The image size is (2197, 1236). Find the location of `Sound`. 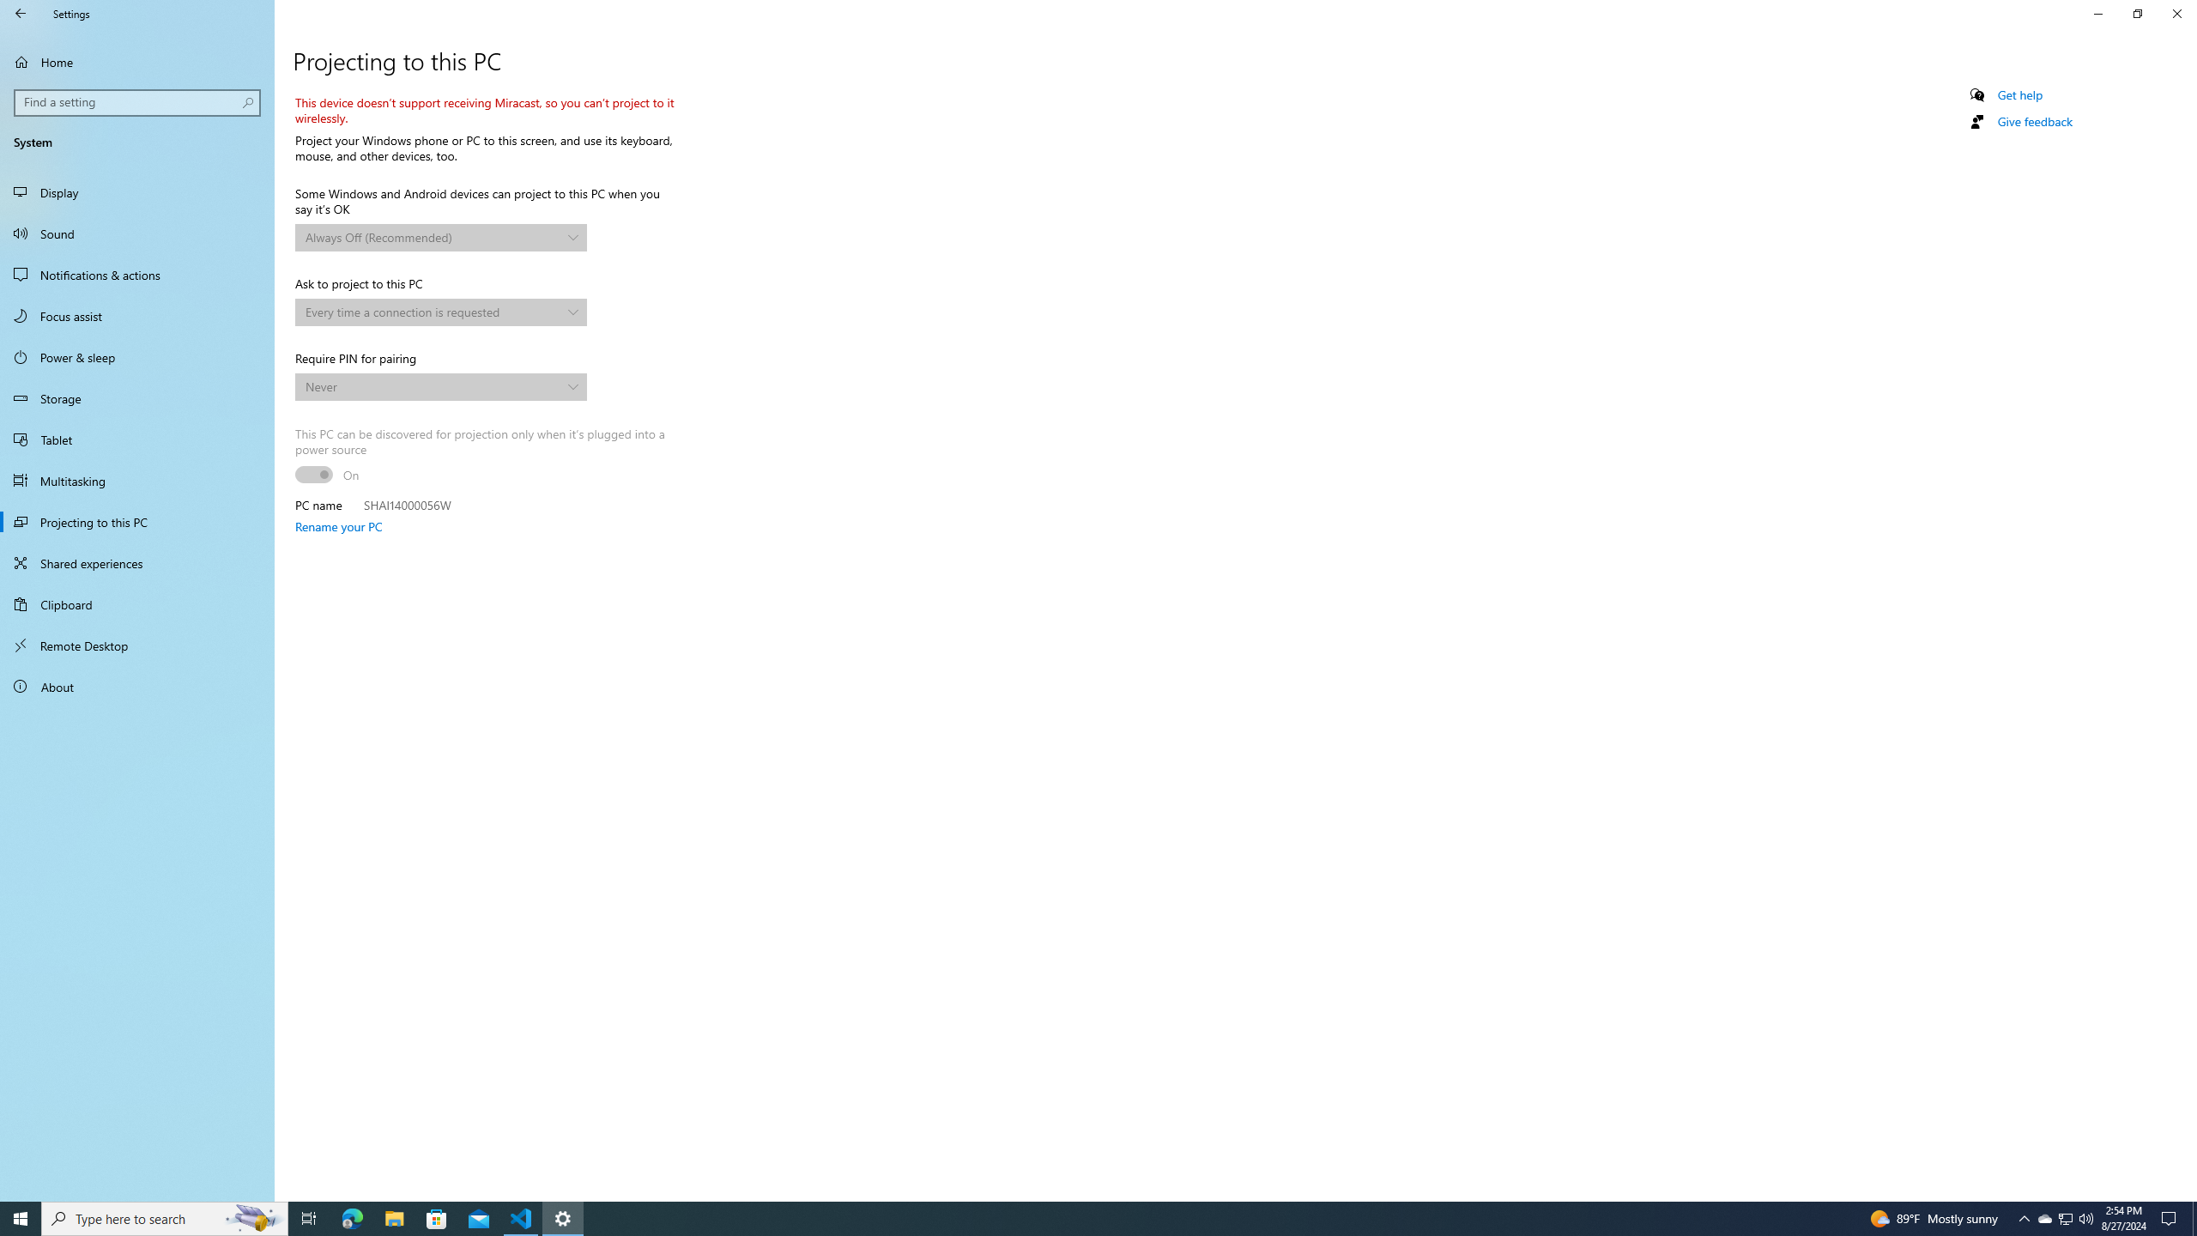

Sound is located at coordinates (137, 233).